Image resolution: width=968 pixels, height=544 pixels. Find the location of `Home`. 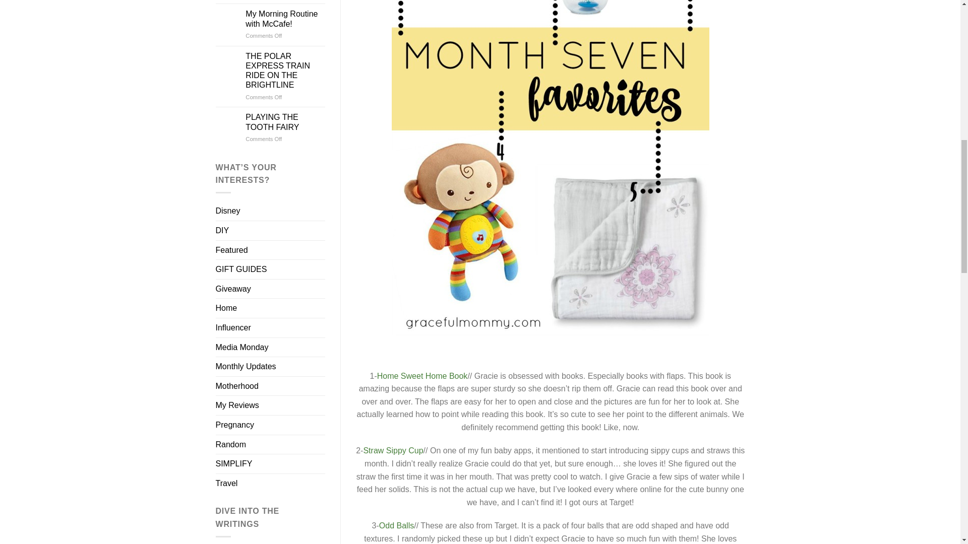

Home is located at coordinates (226, 308).